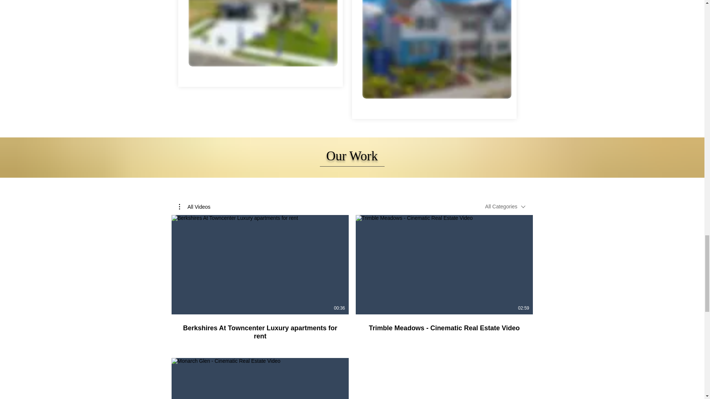  I want to click on Trimble Meadows - Cinematic Real Estate Video, so click(444, 324).